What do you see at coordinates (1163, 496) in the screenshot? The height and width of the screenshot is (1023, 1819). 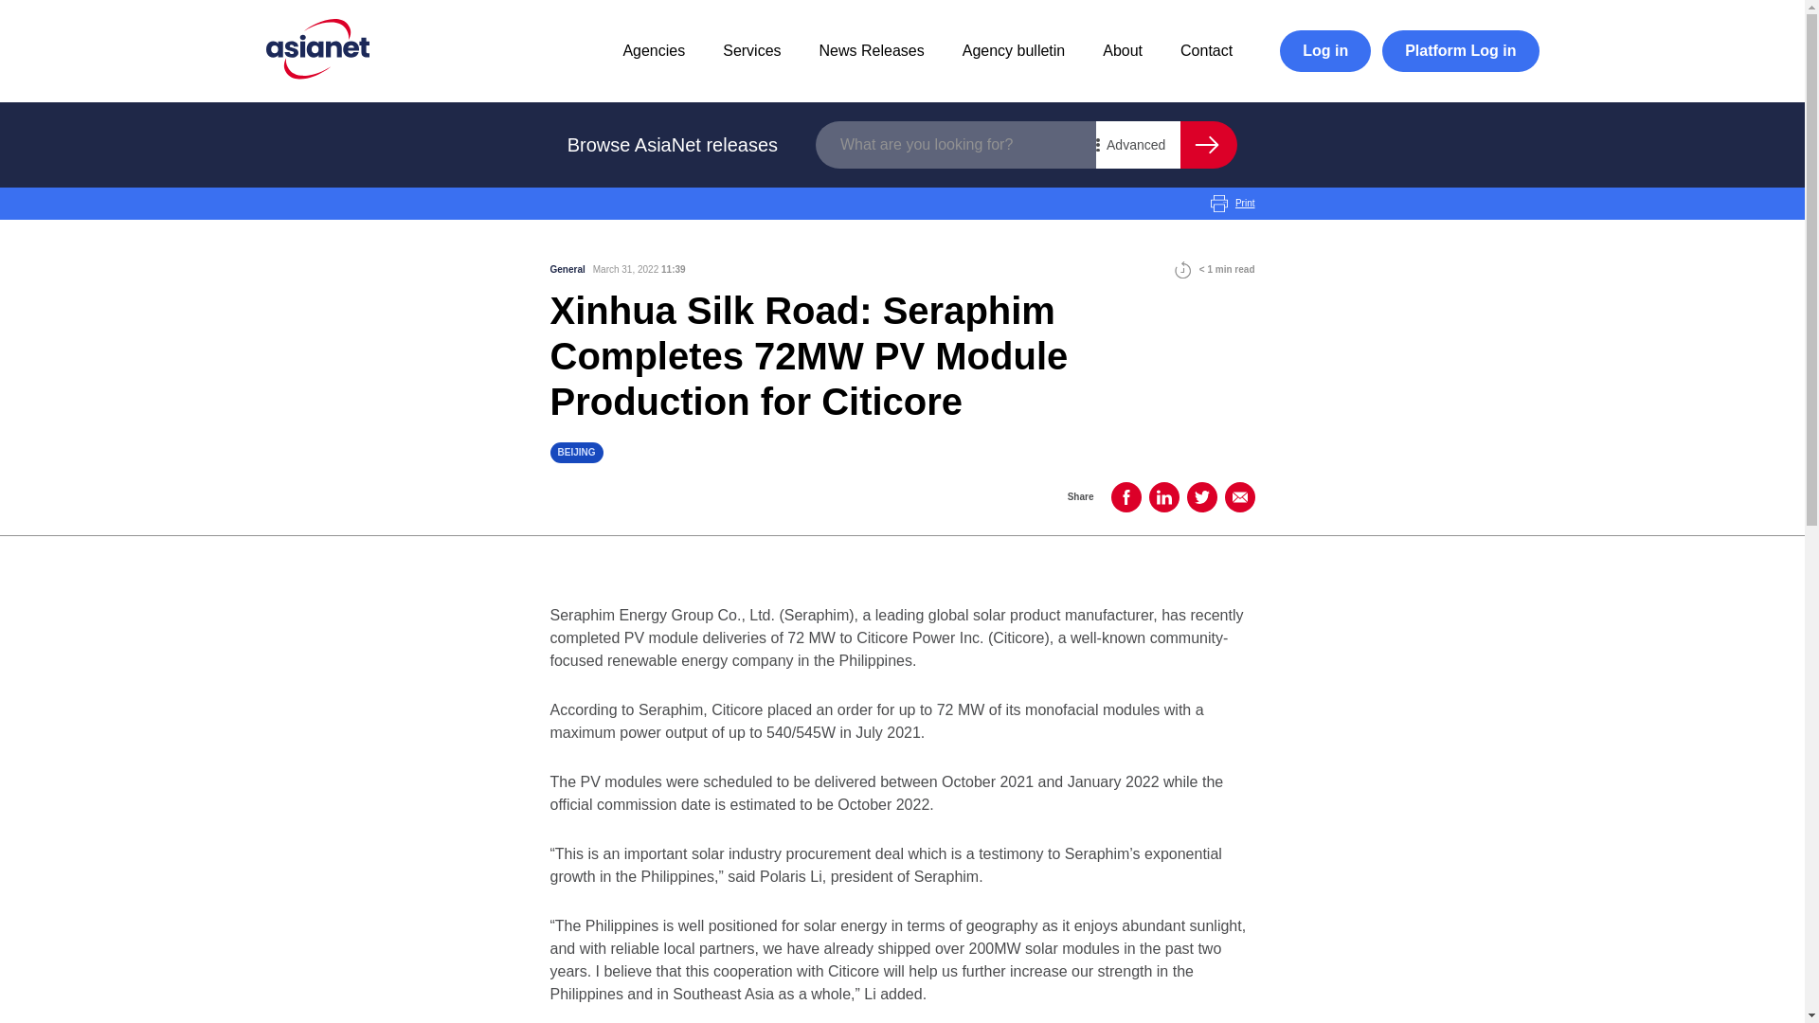 I see `Share on LinkedIn` at bounding box center [1163, 496].